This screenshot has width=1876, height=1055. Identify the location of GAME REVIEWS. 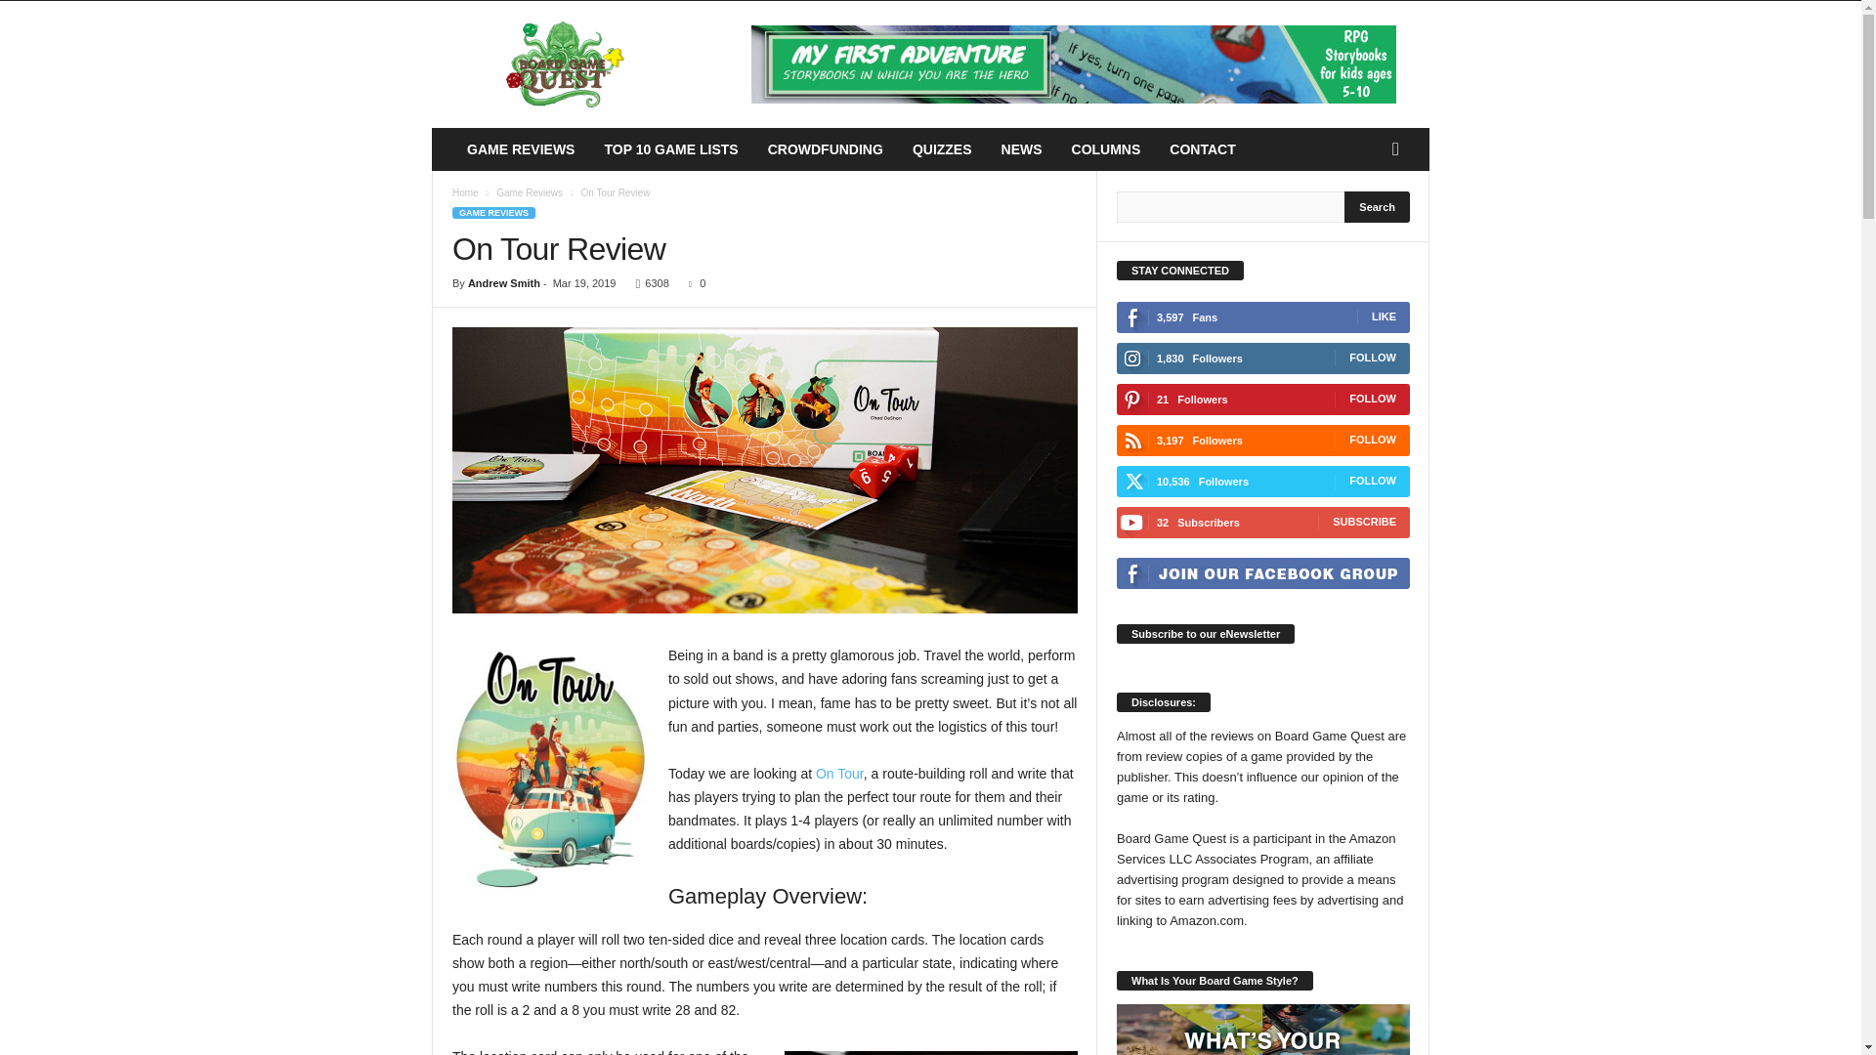
(520, 148).